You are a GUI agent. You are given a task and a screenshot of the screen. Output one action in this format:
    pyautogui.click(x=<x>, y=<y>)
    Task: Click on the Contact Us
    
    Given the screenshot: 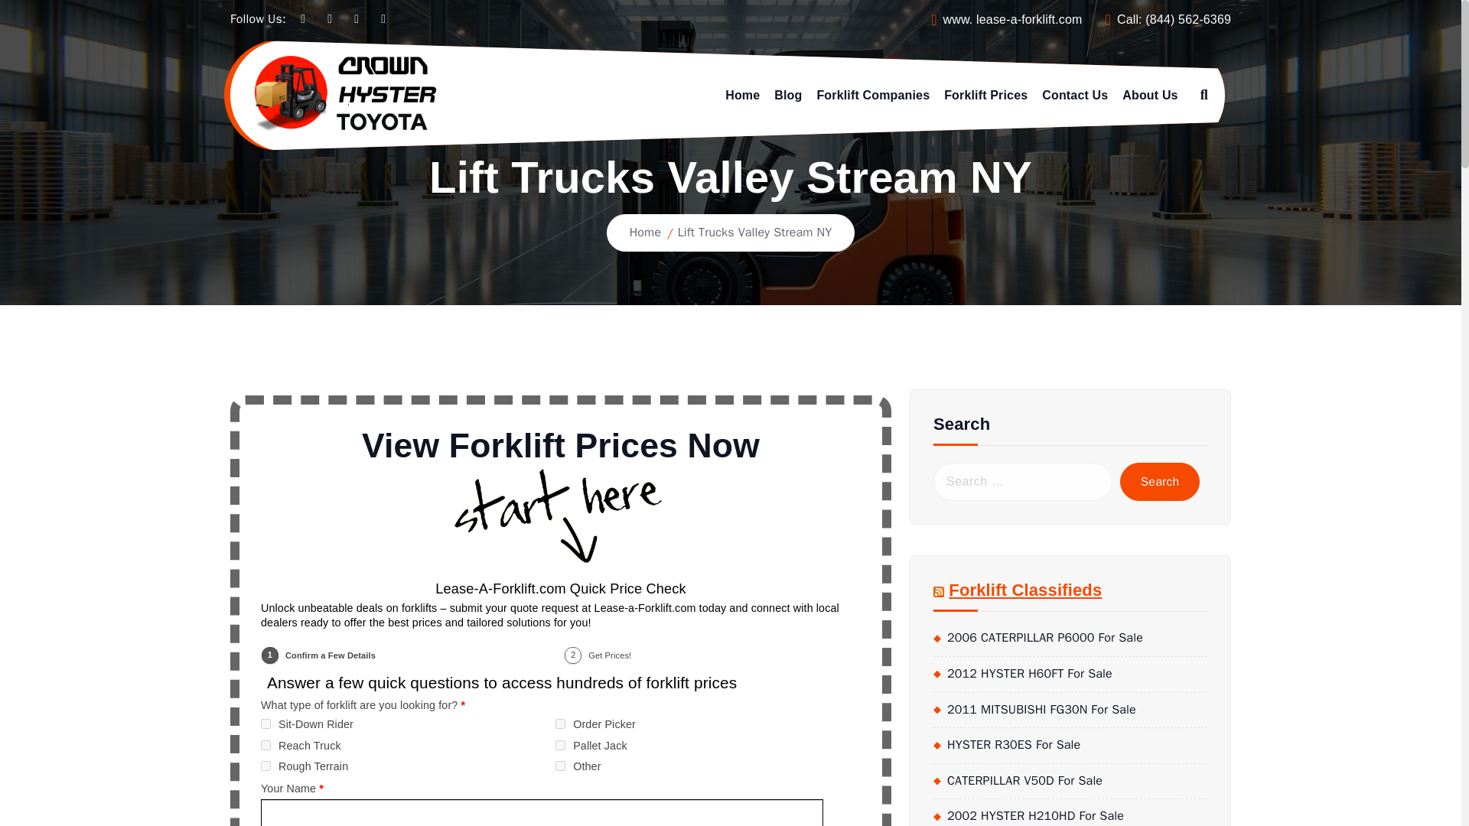 What is the action you would take?
    pyautogui.click(x=1074, y=95)
    